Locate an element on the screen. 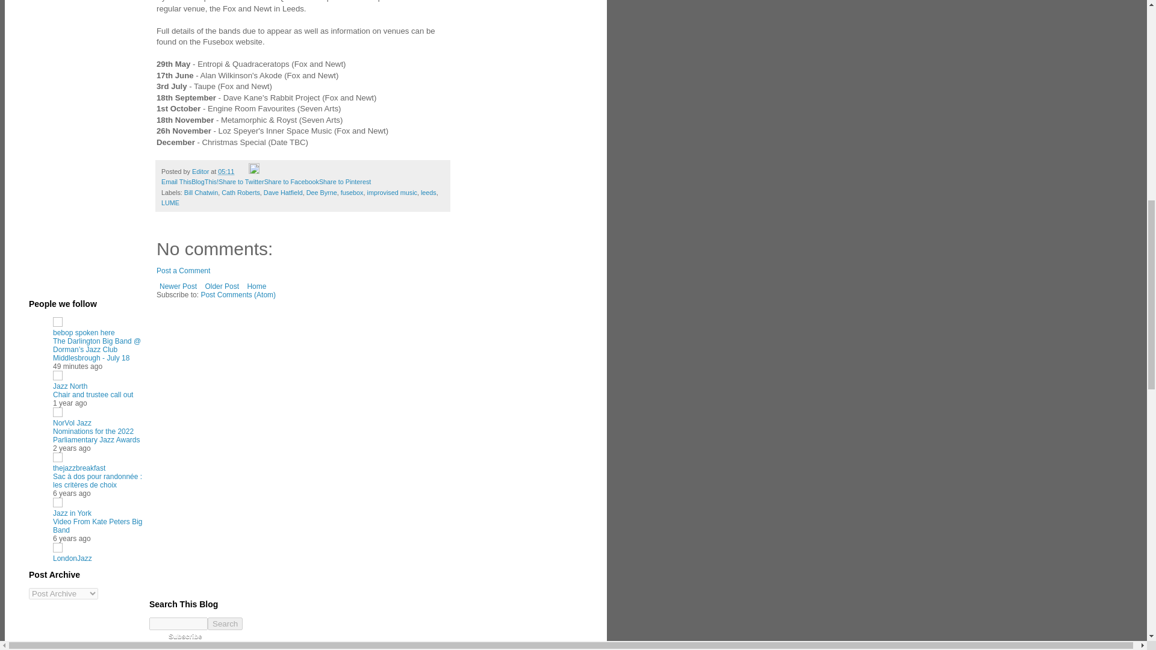 Image resolution: width=1156 pixels, height=650 pixels. Search is located at coordinates (225, 624).